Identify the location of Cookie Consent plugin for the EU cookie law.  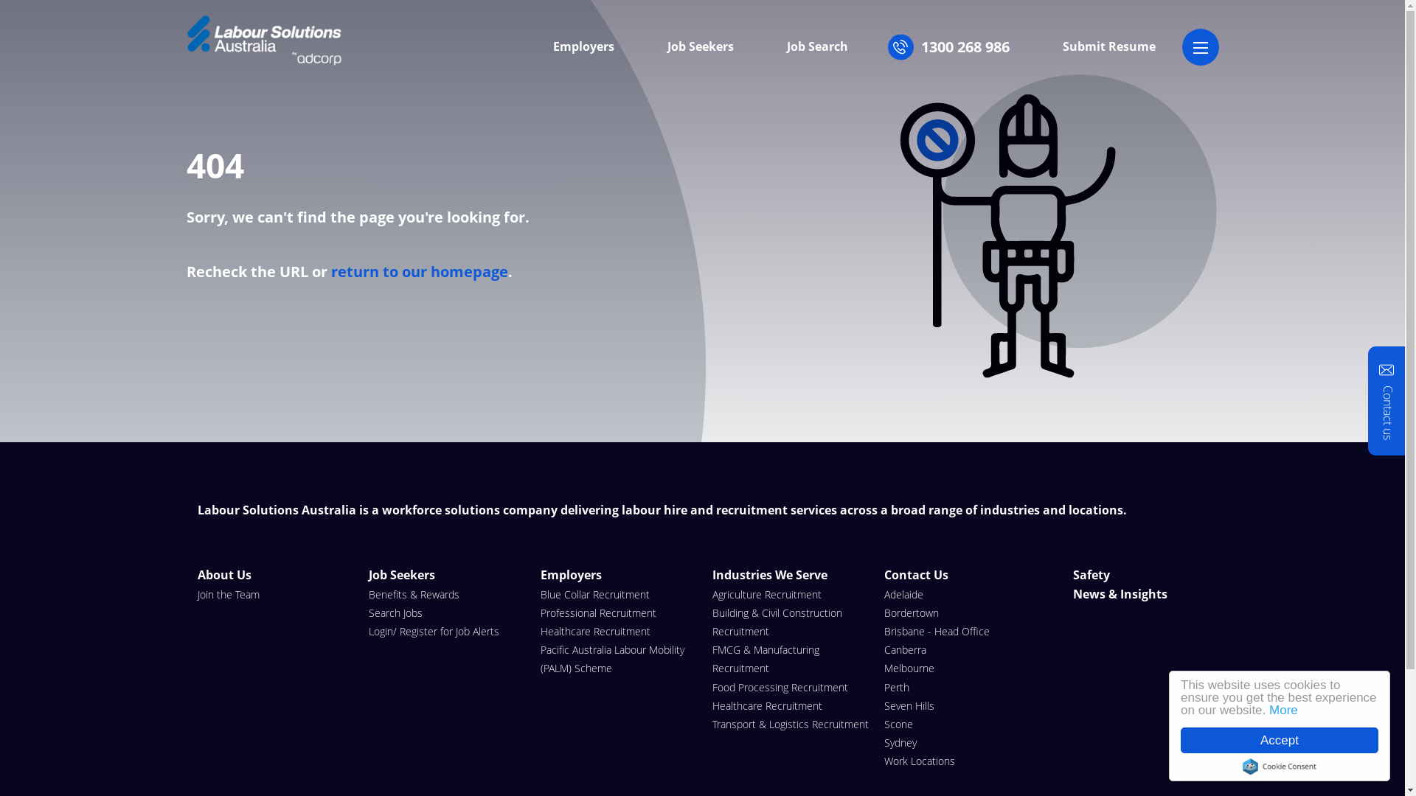
(1280, 767).